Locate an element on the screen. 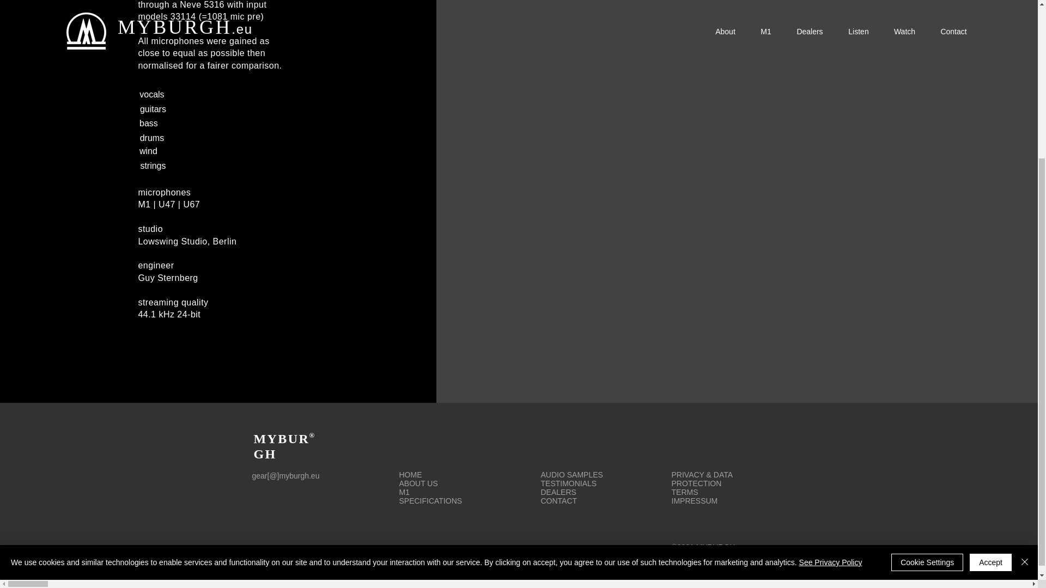 Image resolution: width=1046 pixels, height=588 pixels. Accept is located at coordinates (990, 348).